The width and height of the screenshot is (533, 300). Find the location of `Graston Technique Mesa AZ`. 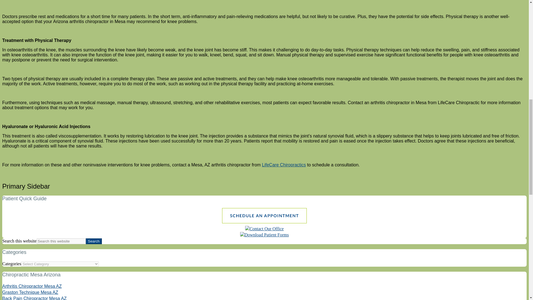

Graston Technique Mesa AZ is located at coordinates (30, 292).